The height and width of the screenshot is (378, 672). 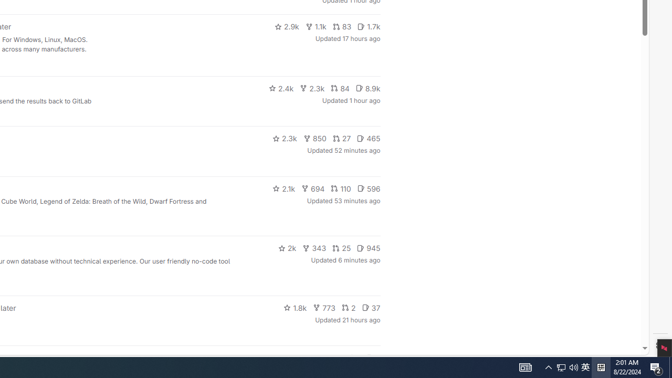 I want to click on 596, so click(x=369, y=188).